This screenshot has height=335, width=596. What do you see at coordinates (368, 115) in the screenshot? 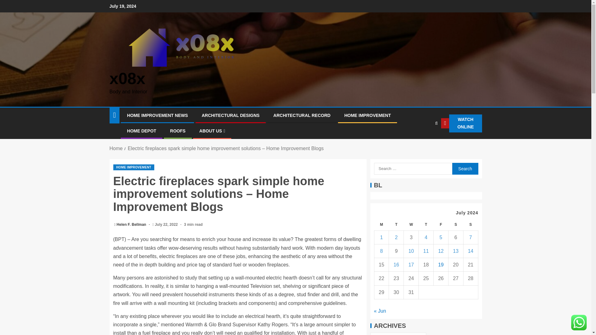
I see `HOME IMPROVEMENT` at bounding box center [368, 115].